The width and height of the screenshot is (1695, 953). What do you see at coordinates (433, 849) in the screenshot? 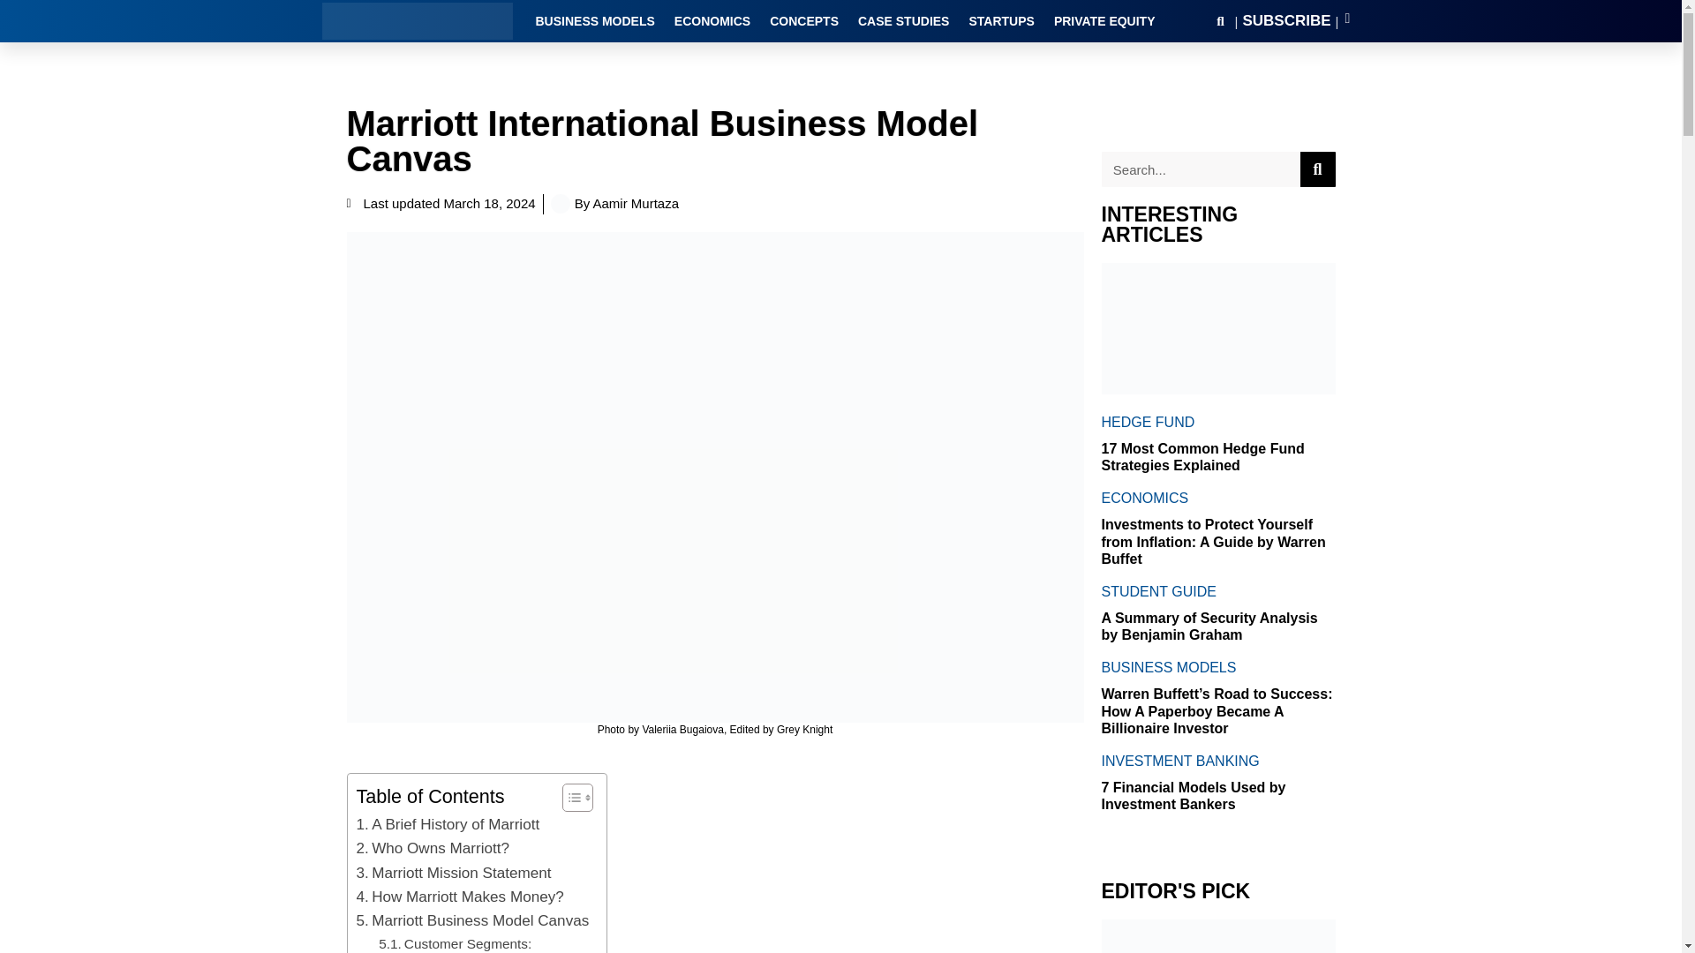
I see `Who Owns Marriott?` at bounding box center [433, 849].